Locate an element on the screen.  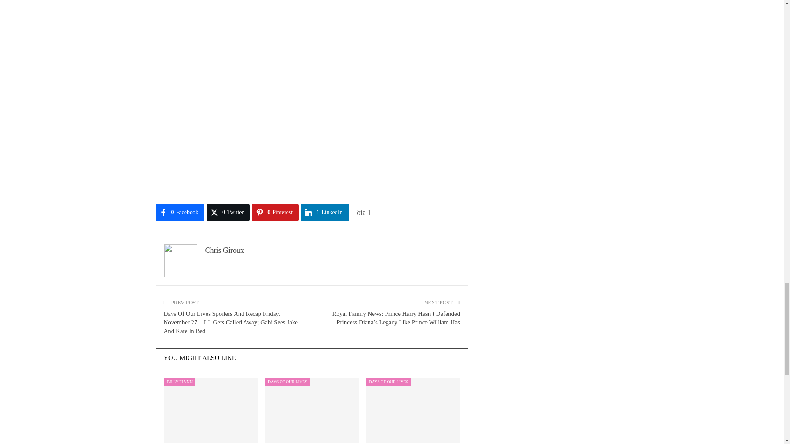
Share on Twitter is located at coordinates (228, 212).